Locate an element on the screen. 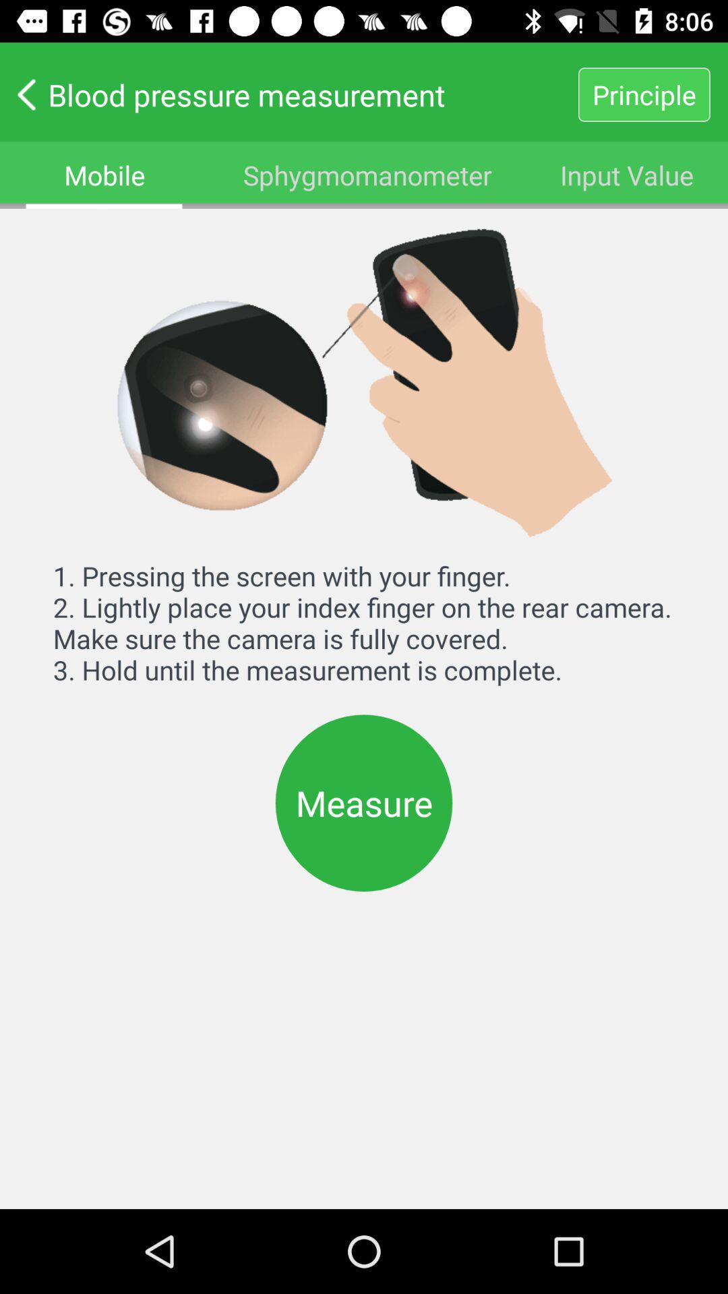 The height and width of the screenshot is (1294, 728). launch the item to the right of the blood pressure measurement icon is located at coordinates (644, 94).